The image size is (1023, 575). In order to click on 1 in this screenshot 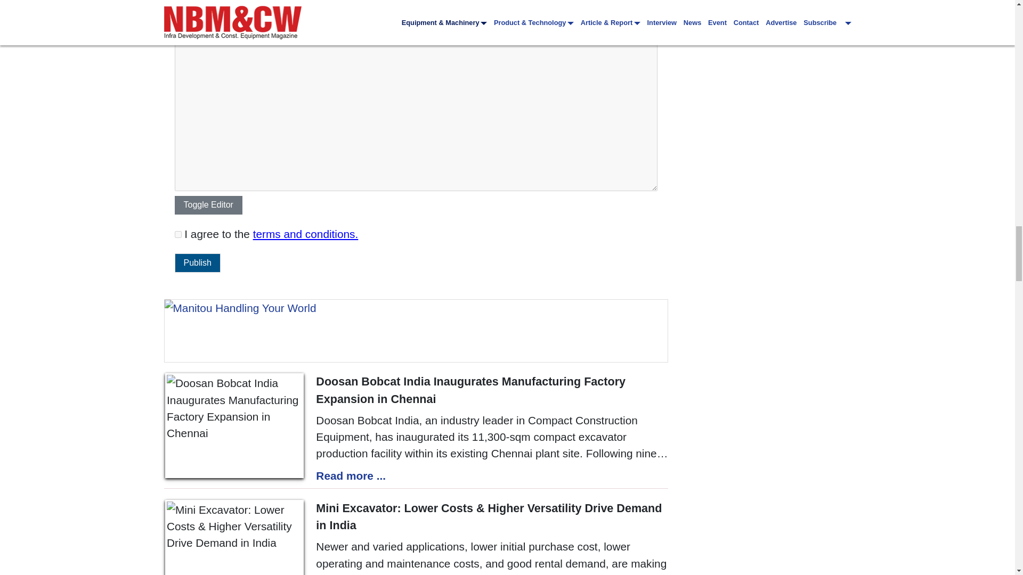, I will do `click(178, 234)`.